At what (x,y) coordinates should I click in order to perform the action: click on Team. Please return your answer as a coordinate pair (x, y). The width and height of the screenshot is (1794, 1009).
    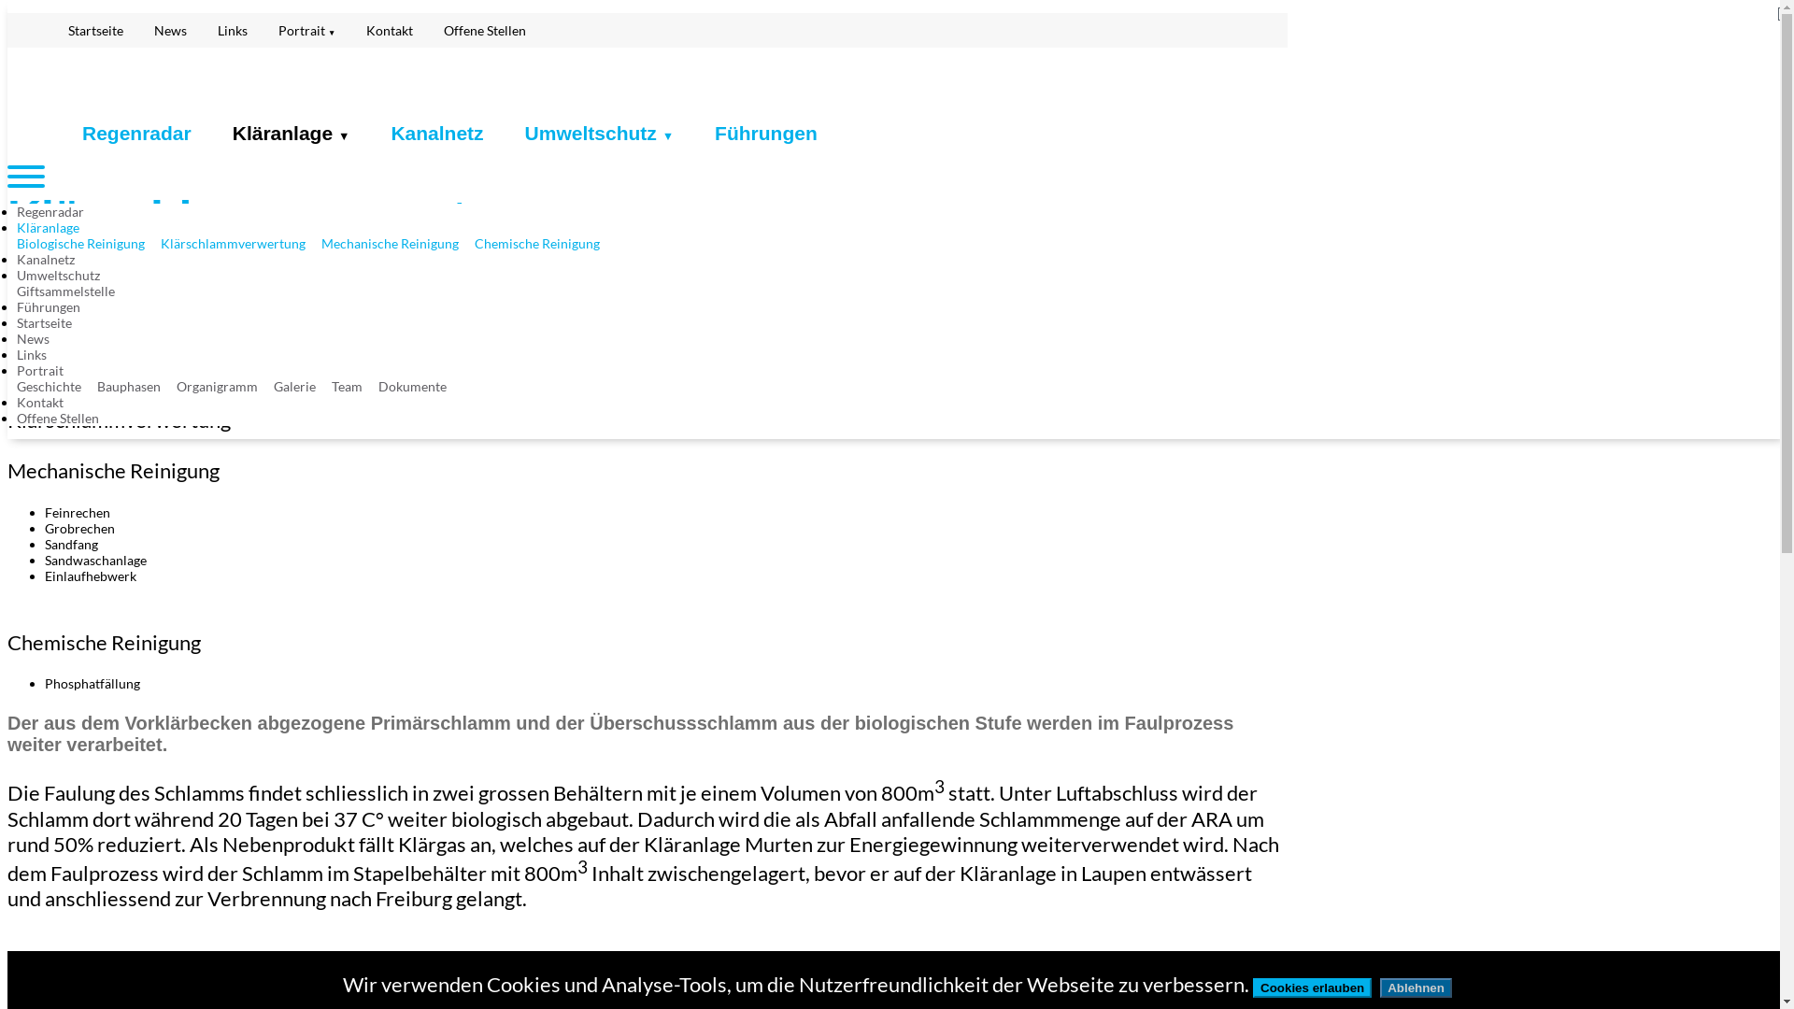
    Looking at the image, I should click on (353, 387).